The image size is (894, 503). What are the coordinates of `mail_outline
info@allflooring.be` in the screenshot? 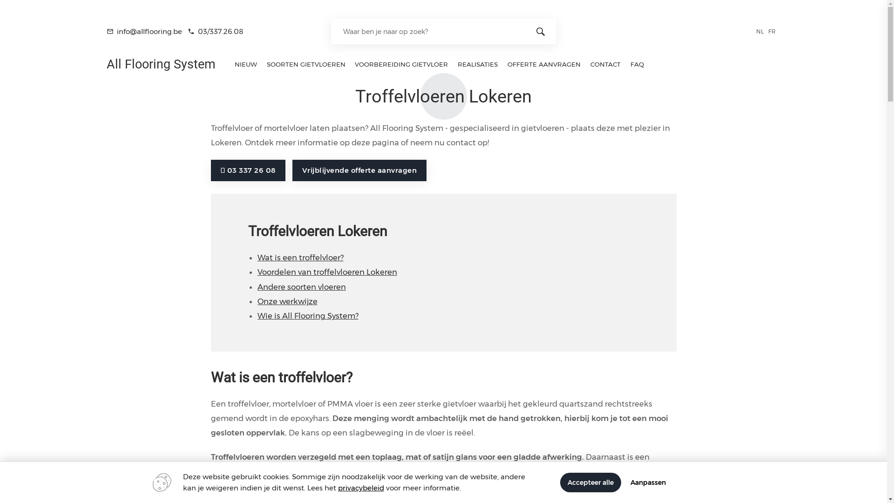 It's located at (144, 32).